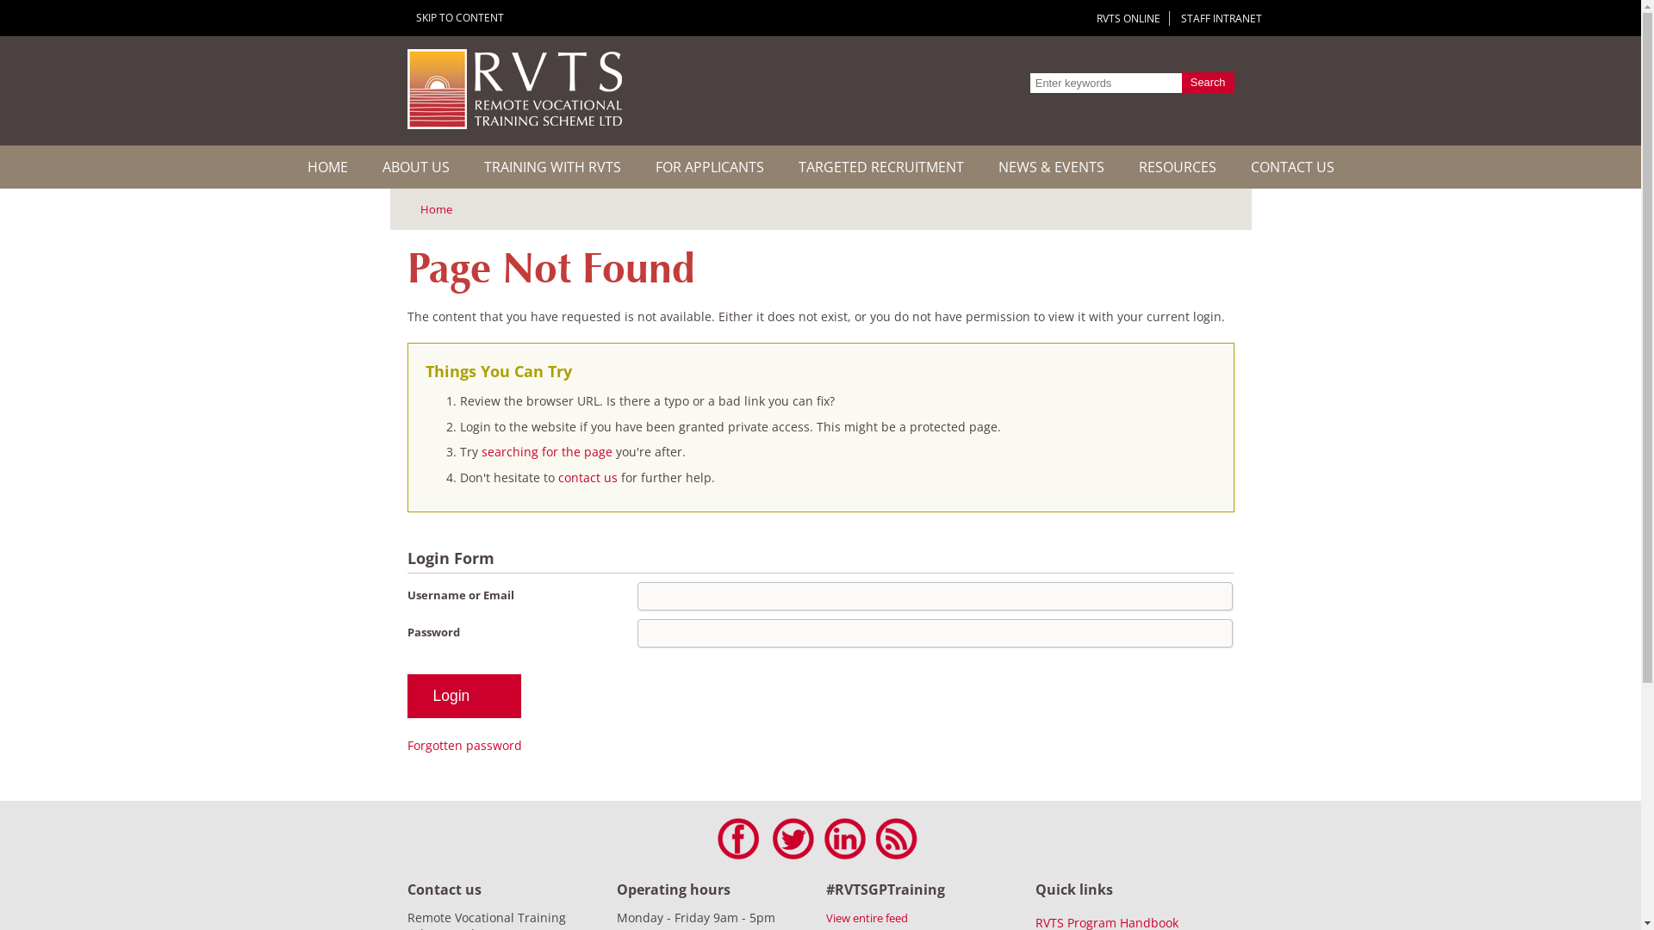  Describe the element at coordinates (1051, 167) in the screenshot. I see `NEWS & EVENTS` at that location.